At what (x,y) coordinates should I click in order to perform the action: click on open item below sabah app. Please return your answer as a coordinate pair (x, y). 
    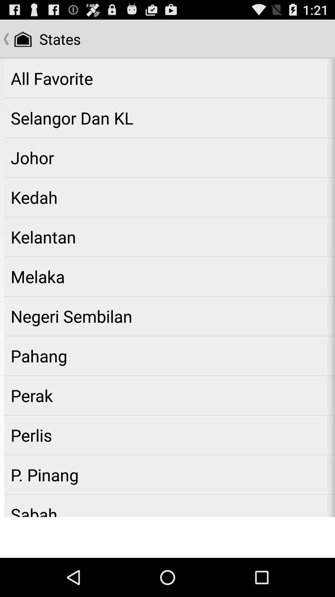
    Looking at the image, I should click on (167, 537).